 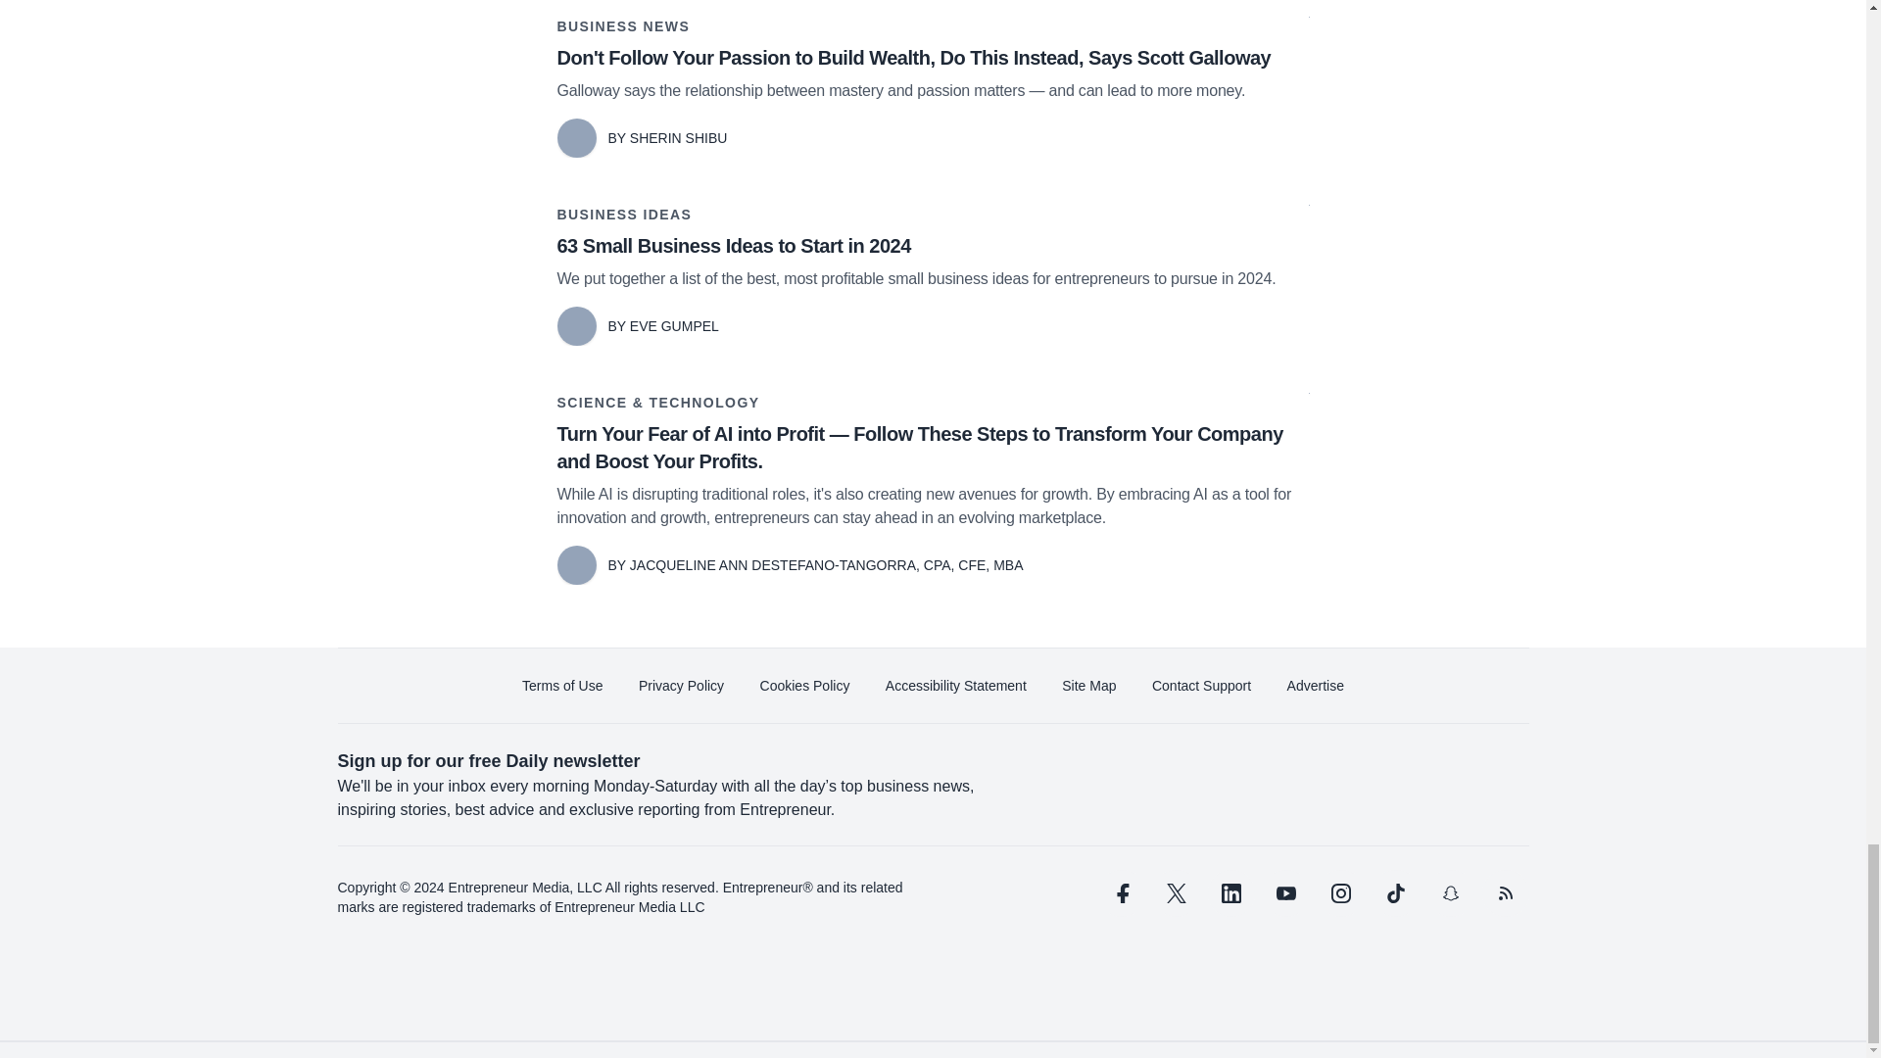 I want to click on snapchat, so click(x=1449, y=893).